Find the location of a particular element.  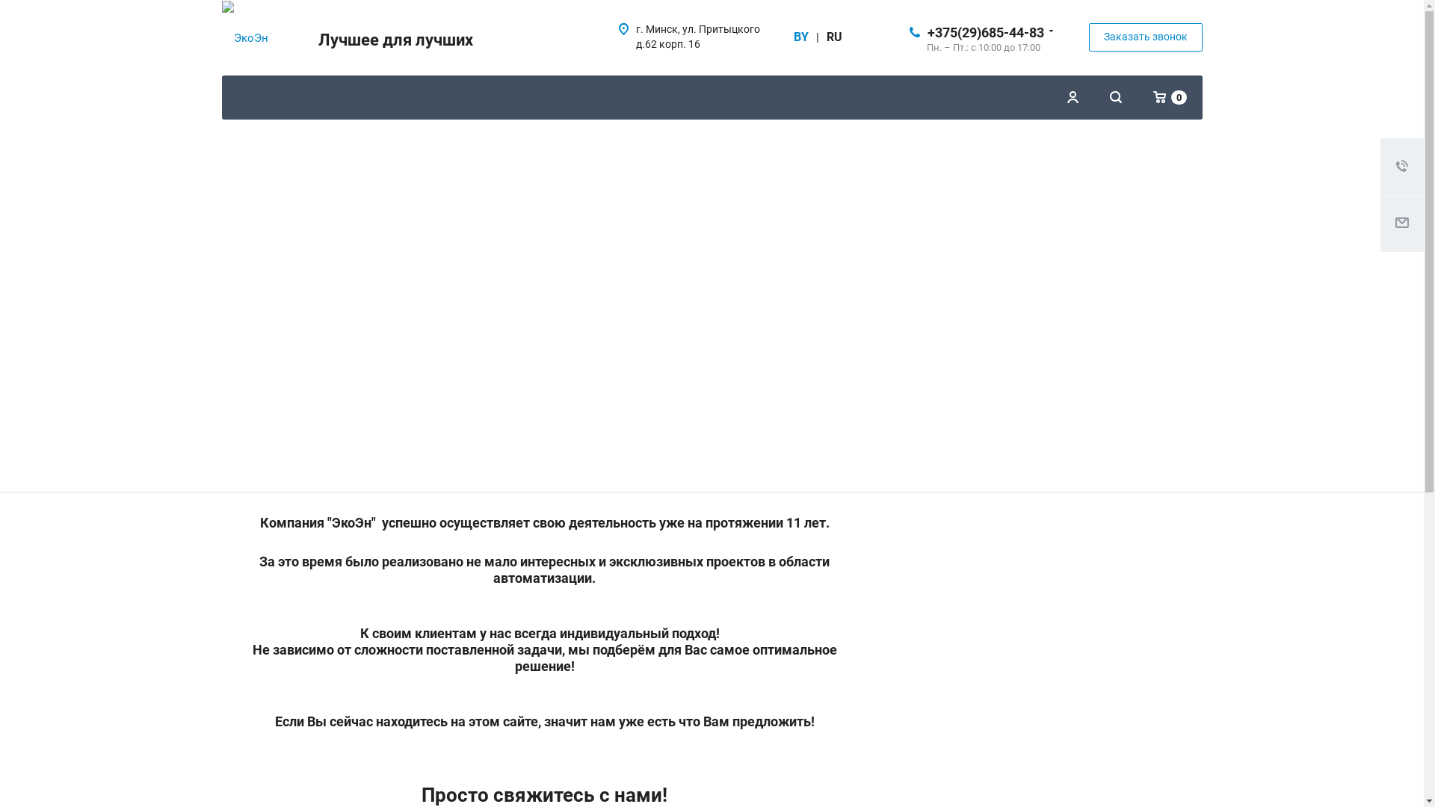

BY is located at coordinates (801, 37).